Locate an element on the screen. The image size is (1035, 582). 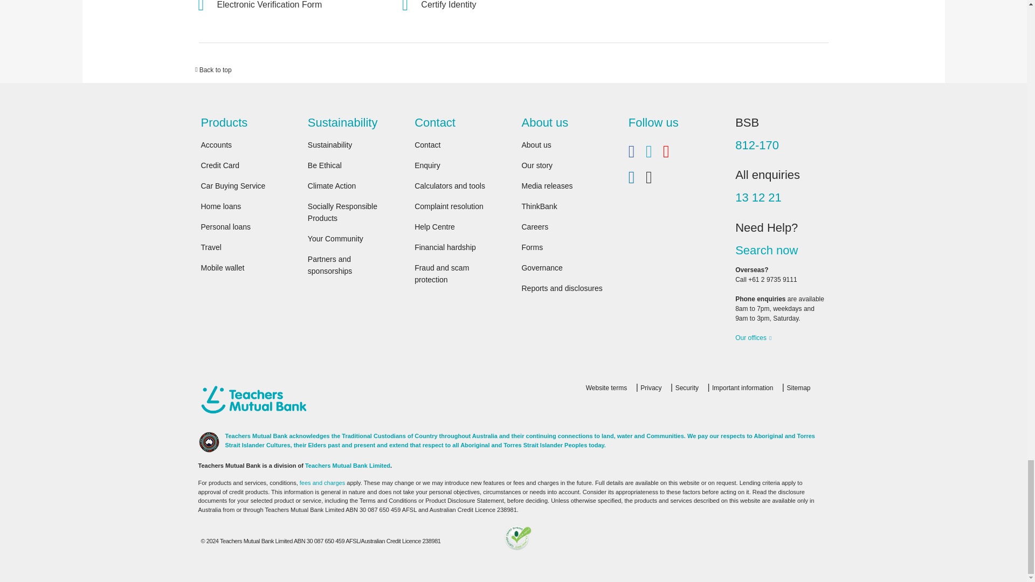
Complaint resolution is located at coordinates (448, 206).